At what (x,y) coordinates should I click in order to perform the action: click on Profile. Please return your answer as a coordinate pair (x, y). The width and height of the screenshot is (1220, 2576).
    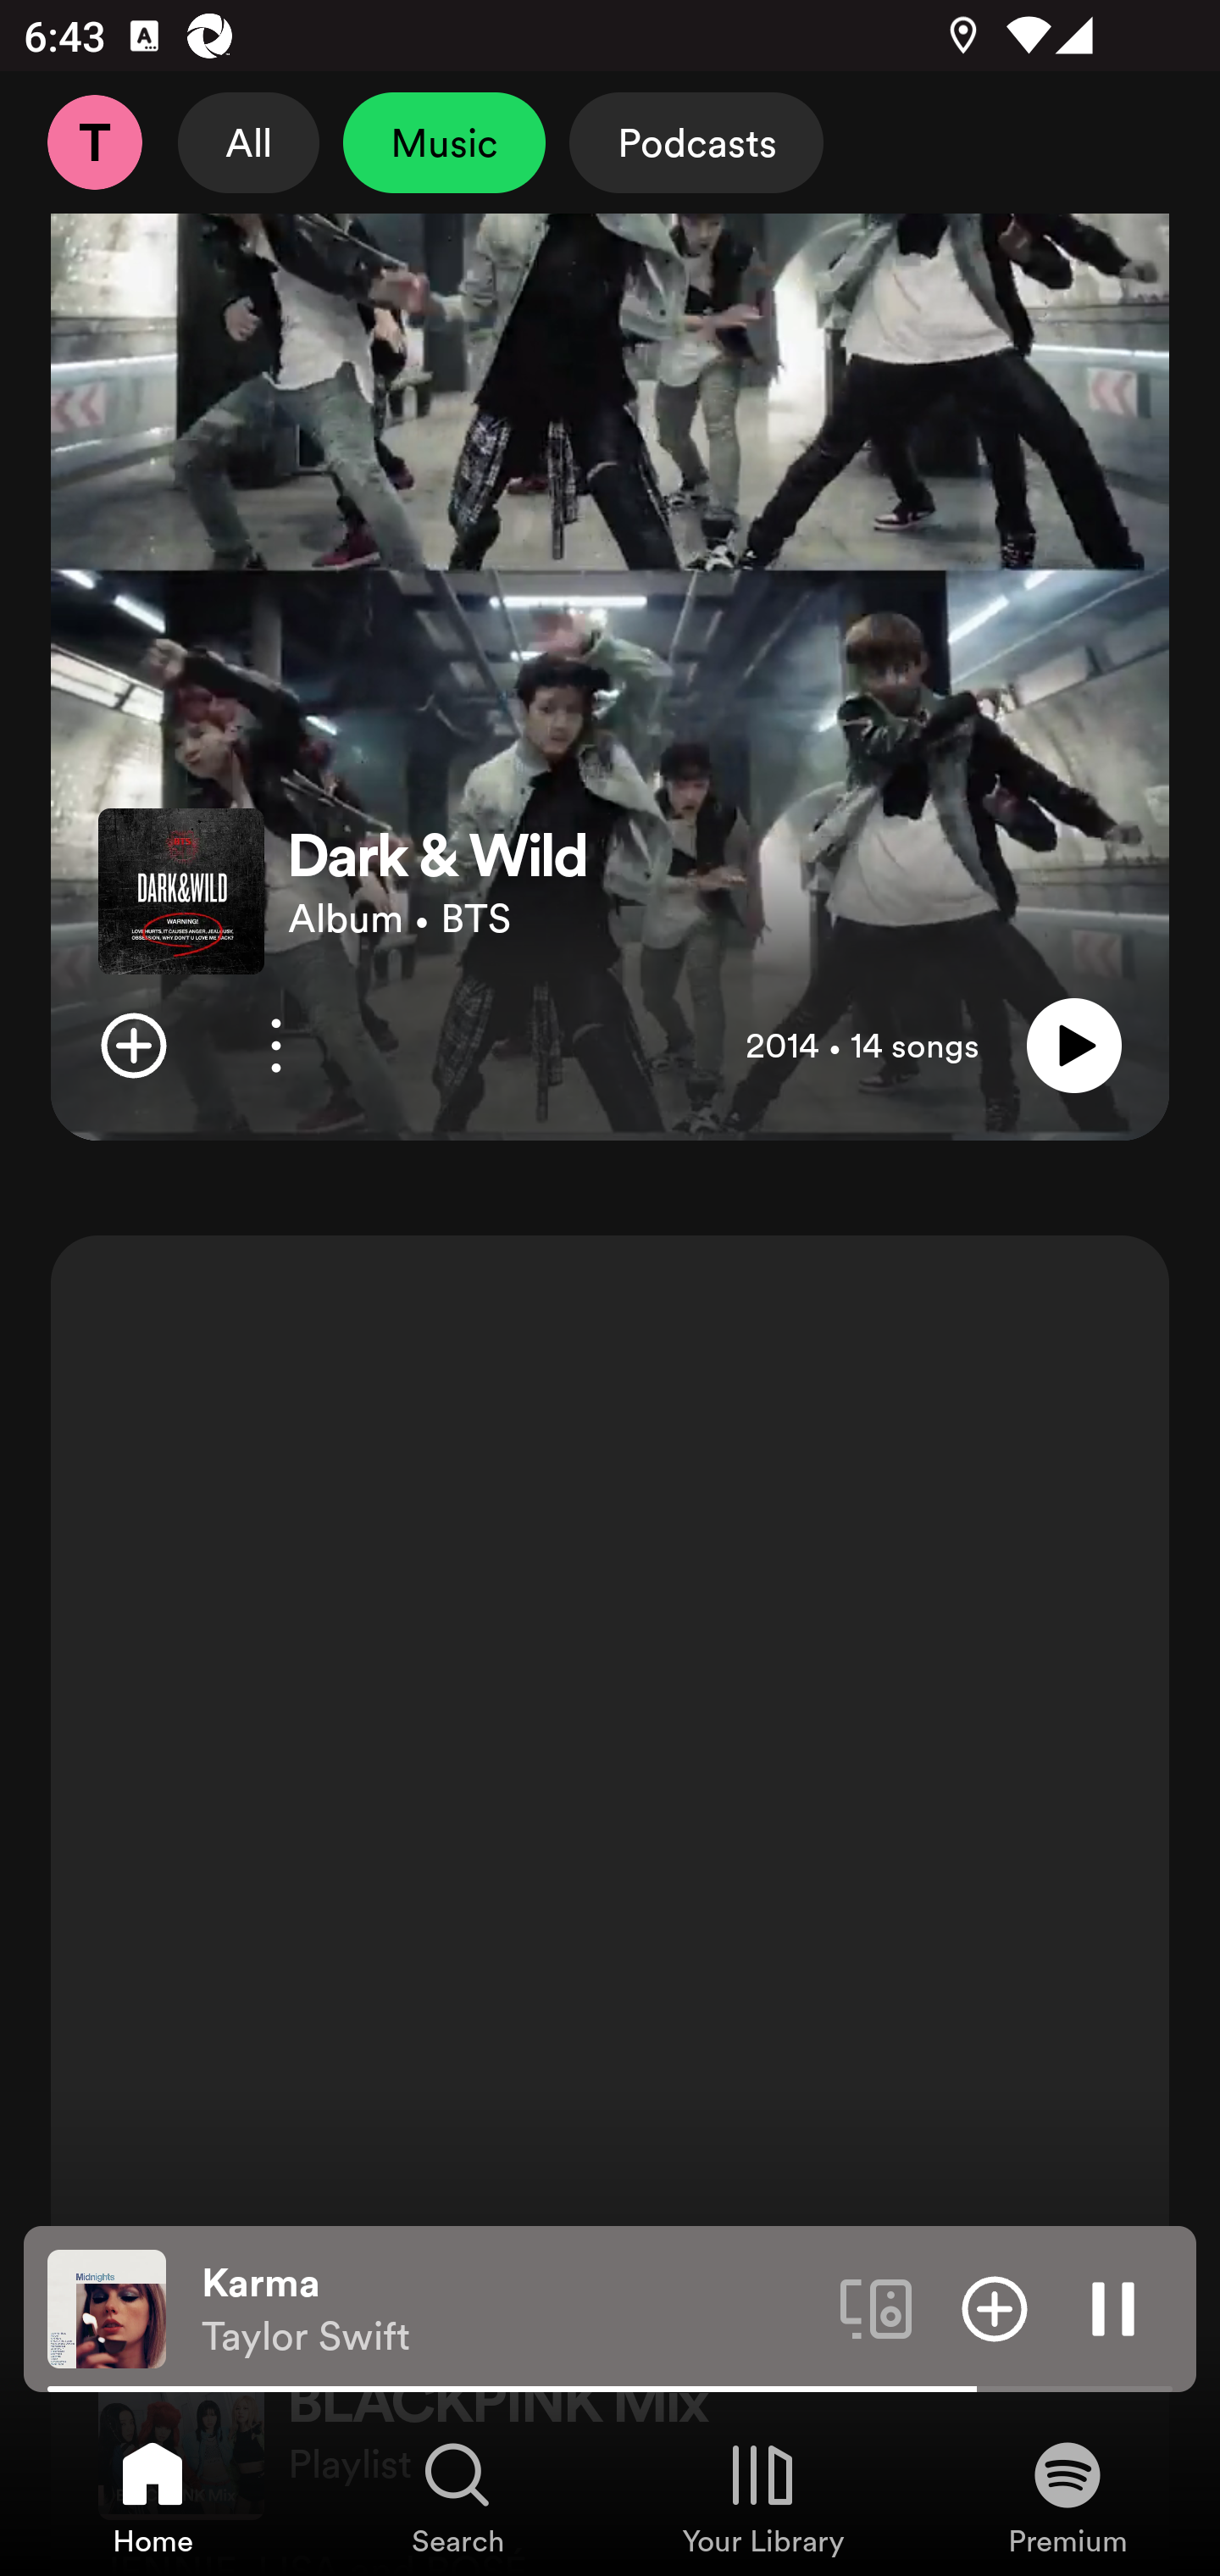
    Looking at the image, I should click on (94, 142).